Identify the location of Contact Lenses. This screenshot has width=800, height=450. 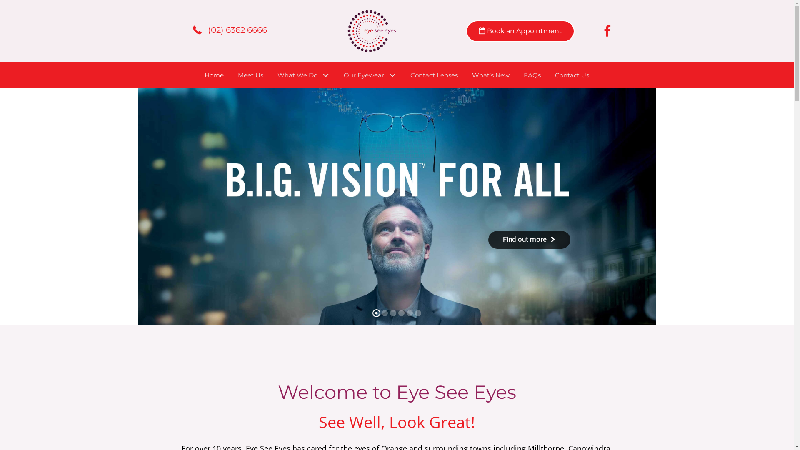
(434, 75).